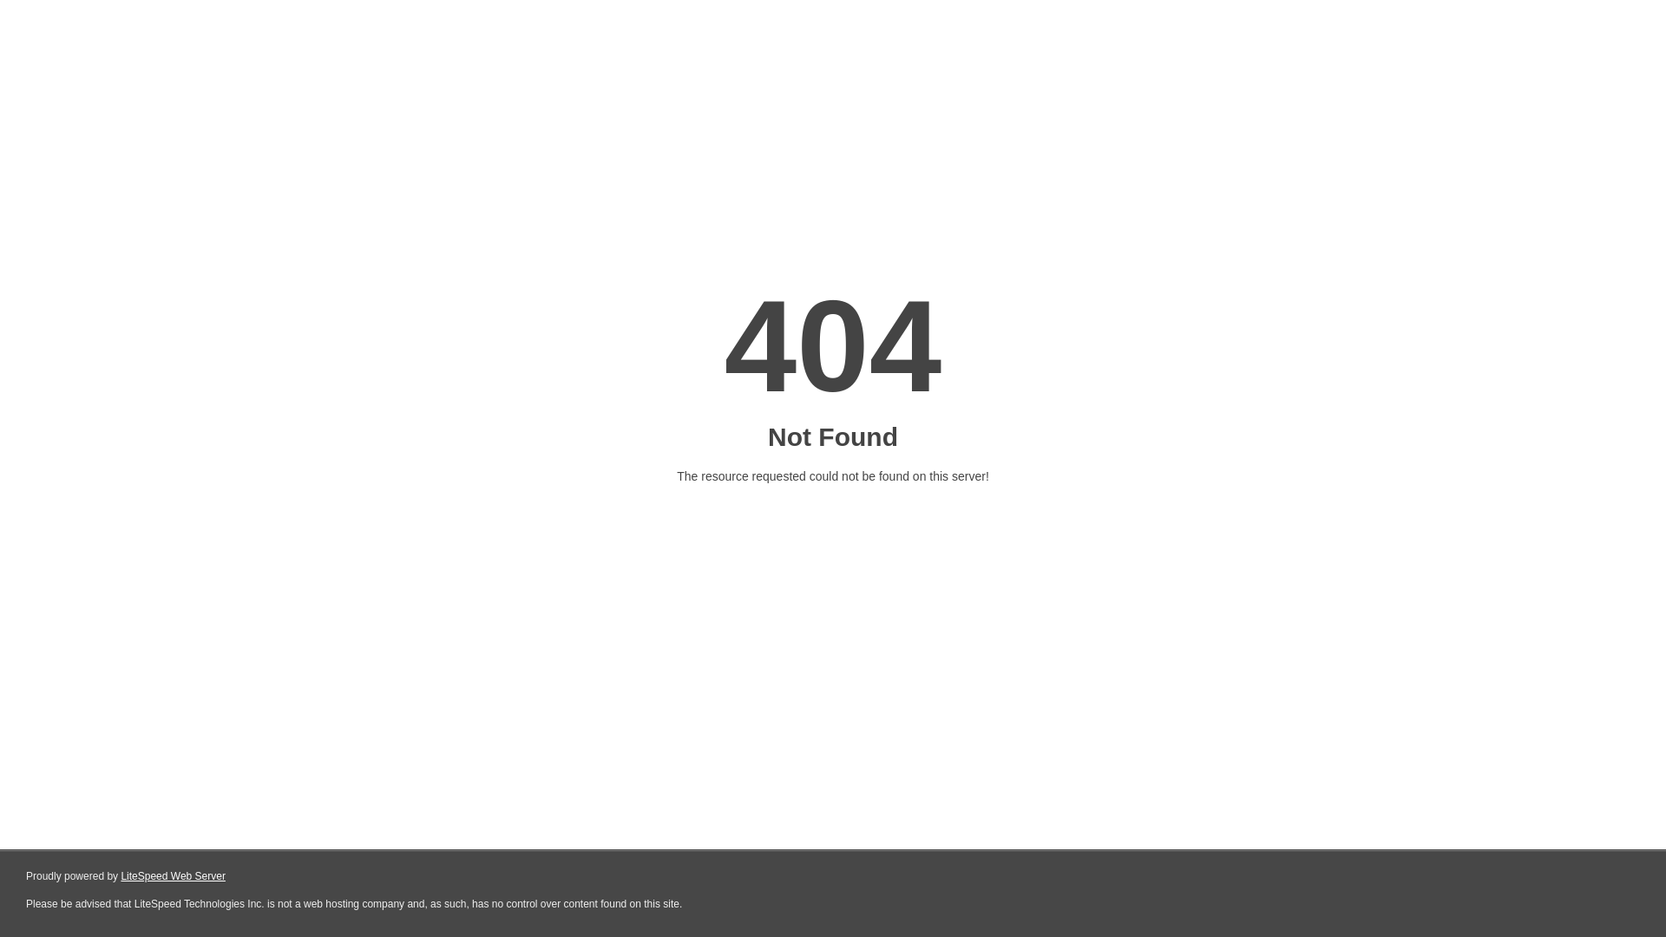 Image resolution: width=1666 pixels, height=937 pixels. I want to click on LiteSpeed Web Server, so click(174, 876).